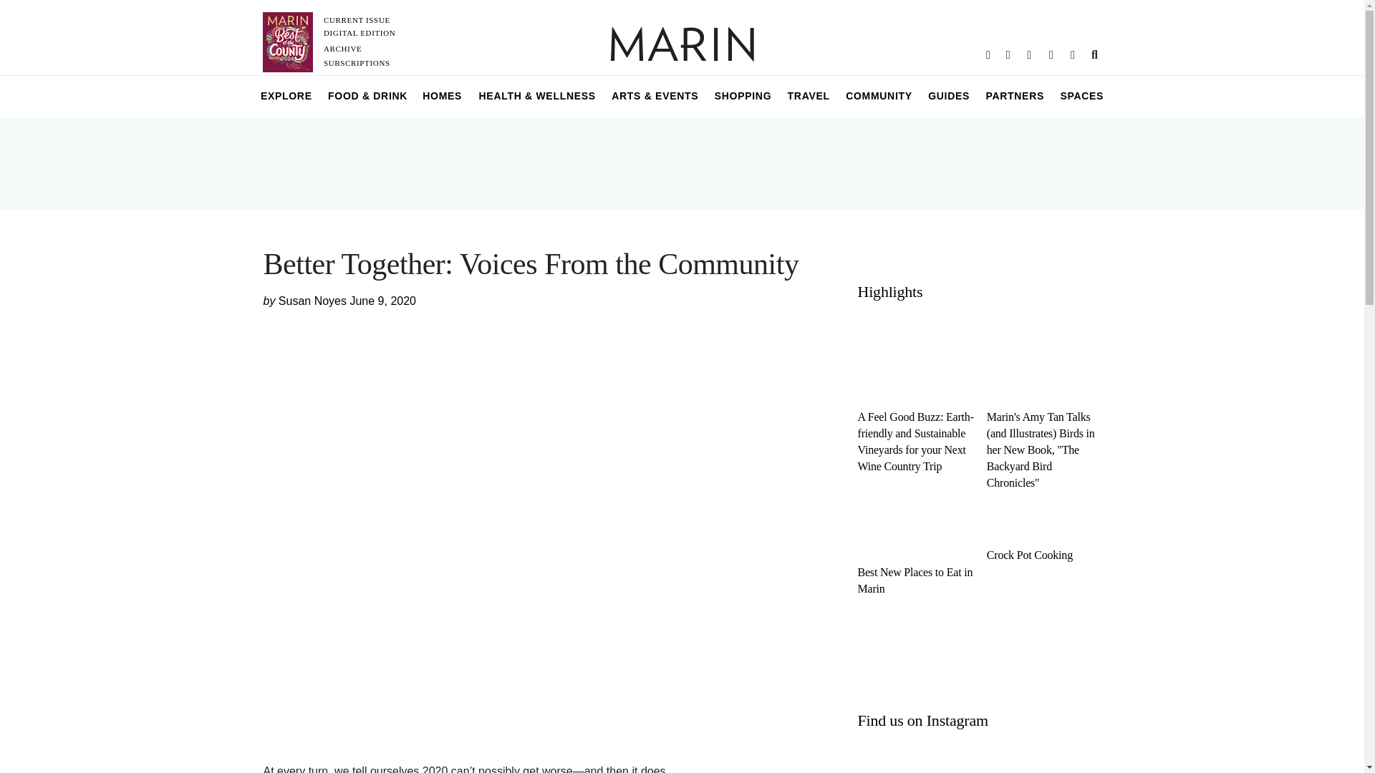 This screenshot has height=773, width=1375. What do you see at coordinates (360, 32) in the screenshot?
I see `DIGITAL EDITION` at bounding box center [360, 32].